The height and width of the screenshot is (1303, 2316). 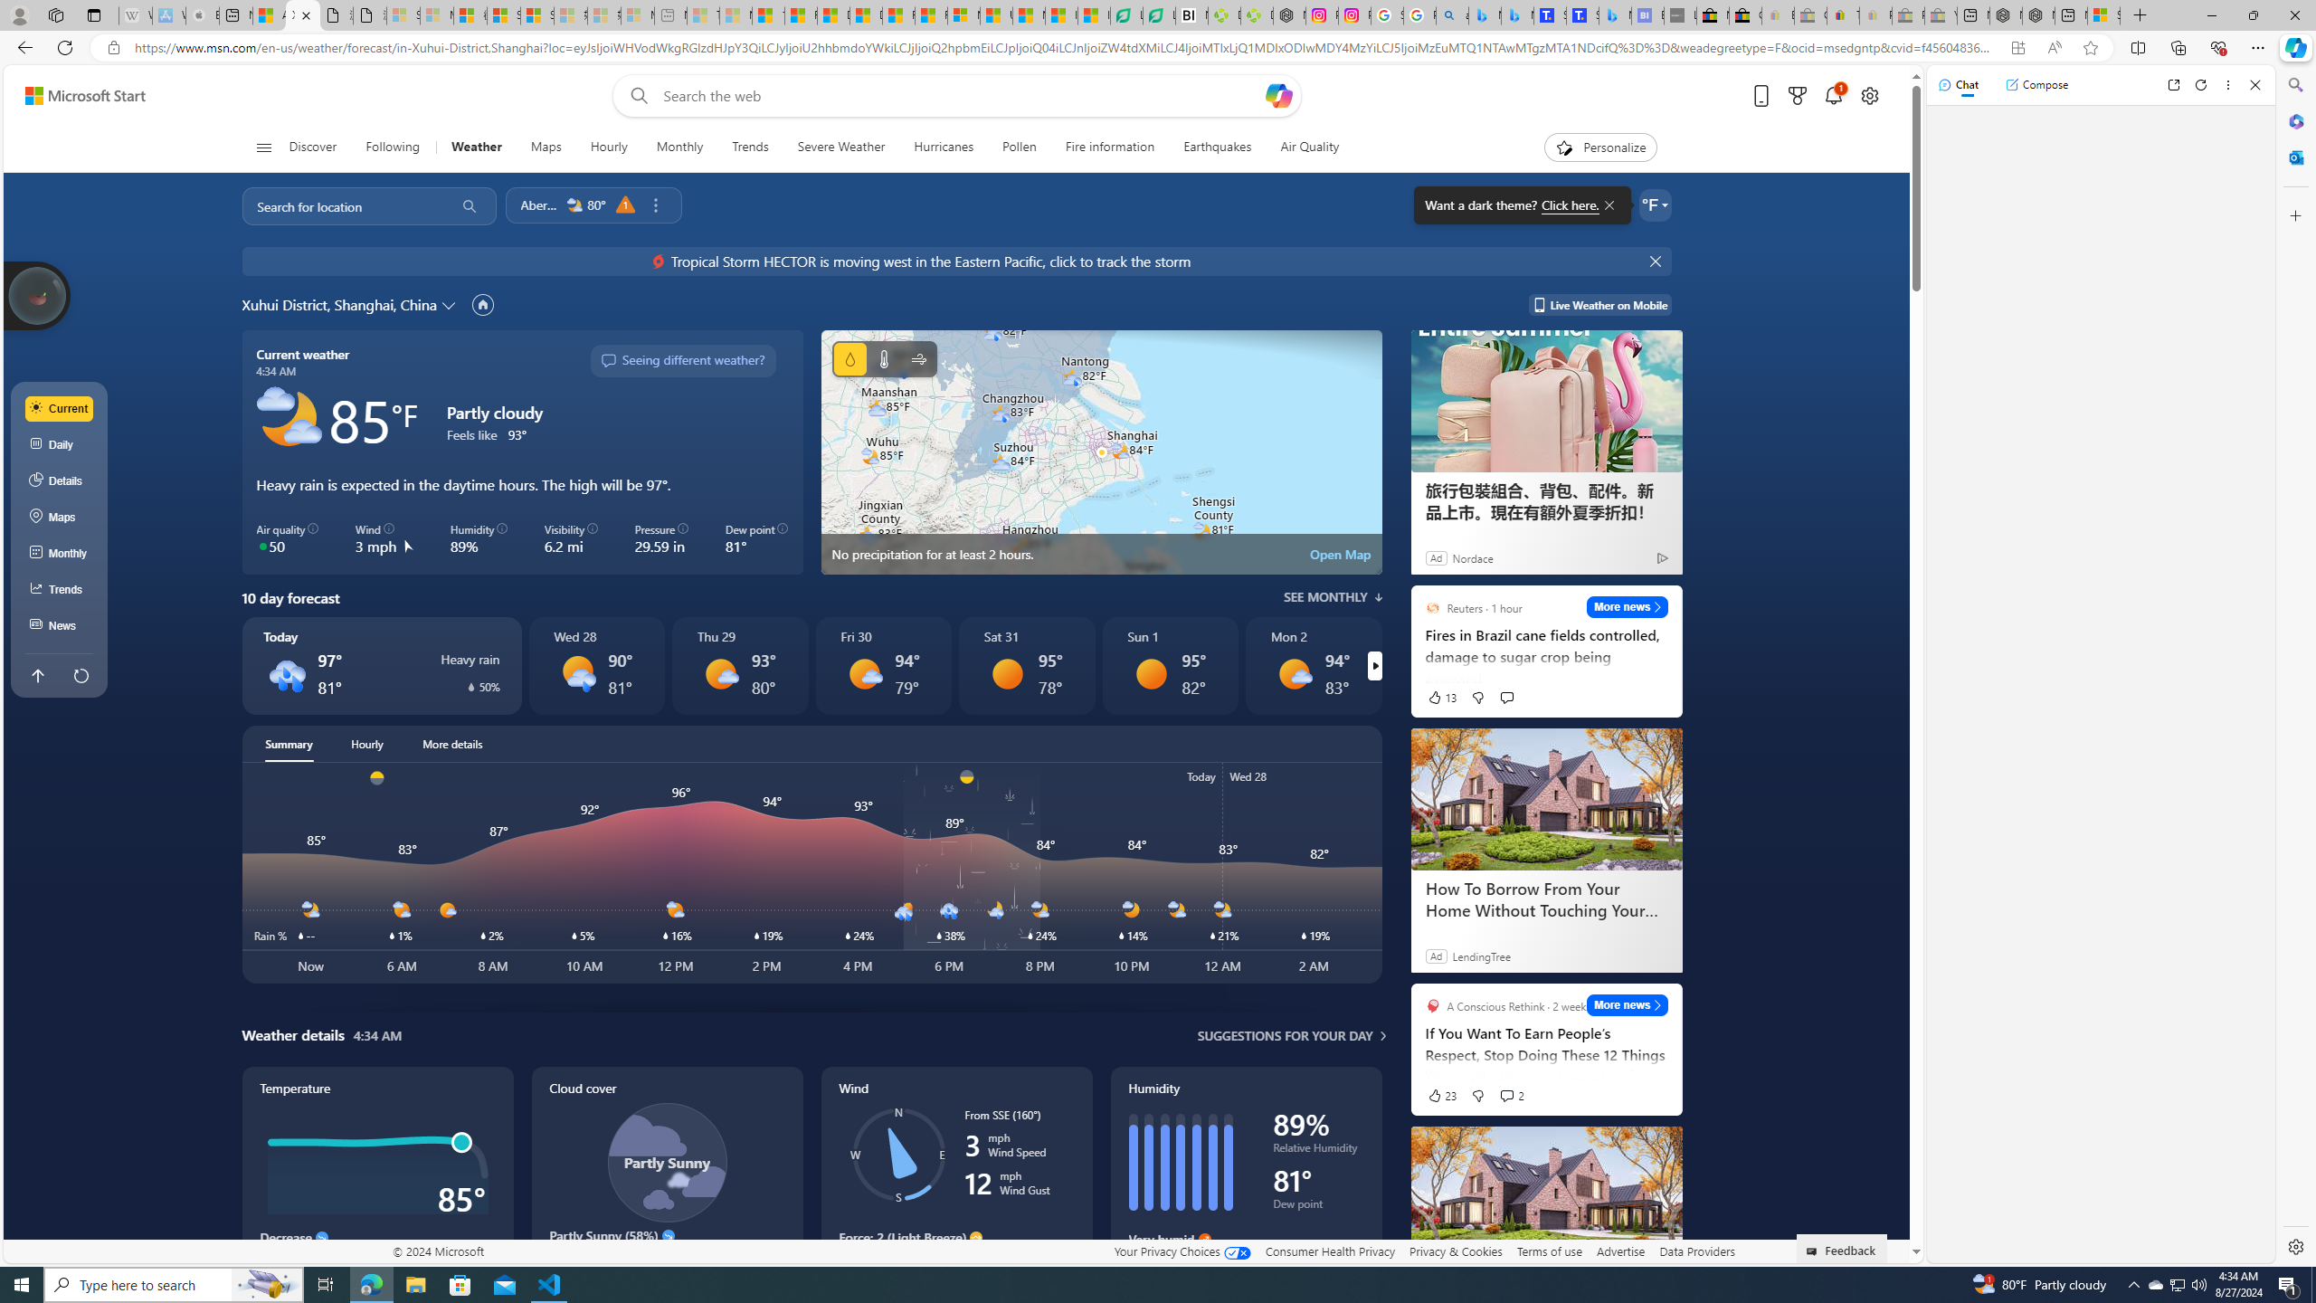 What do you see at coordinates (1246, 1180) in the screenshot?
I see `Humidity` at bounding box center [1246, 1180].